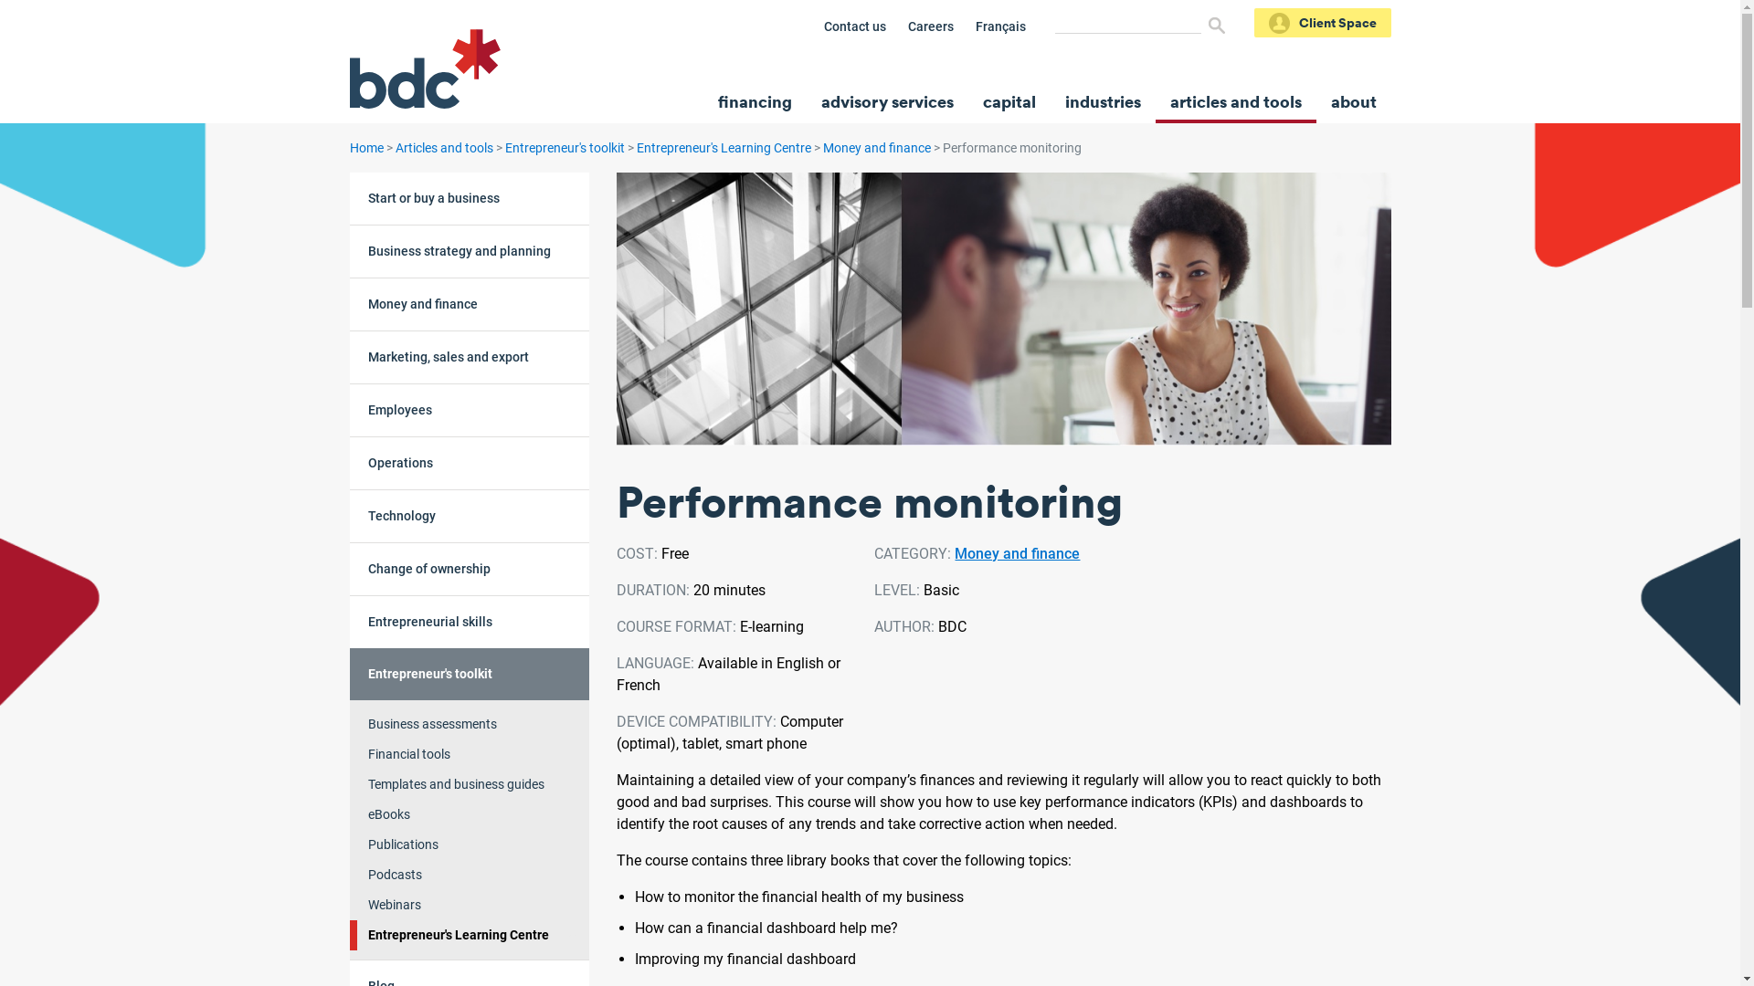  Describe the element at coordinates (470, 875) in the screenshot. I see `Podcasts` at that location.